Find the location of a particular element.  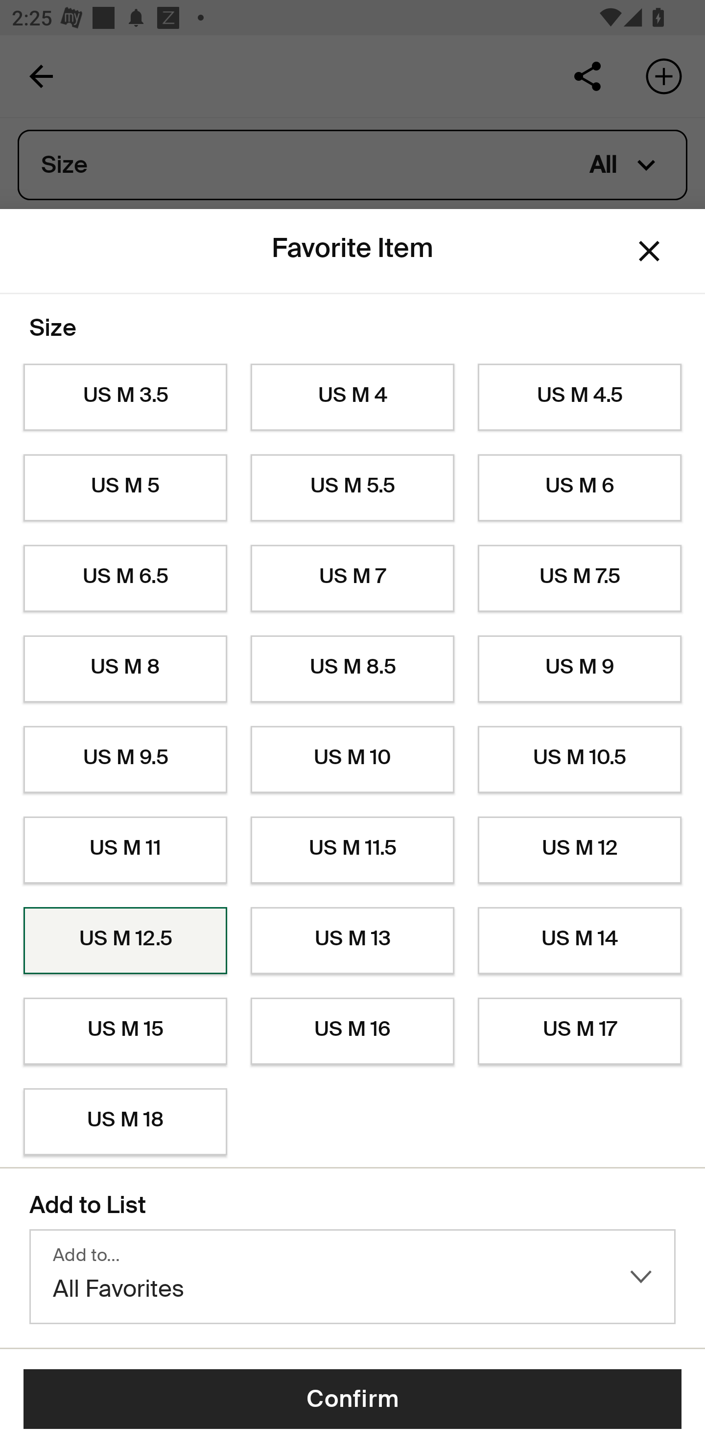

US M 7.5 is located at coordinates (580, 579).